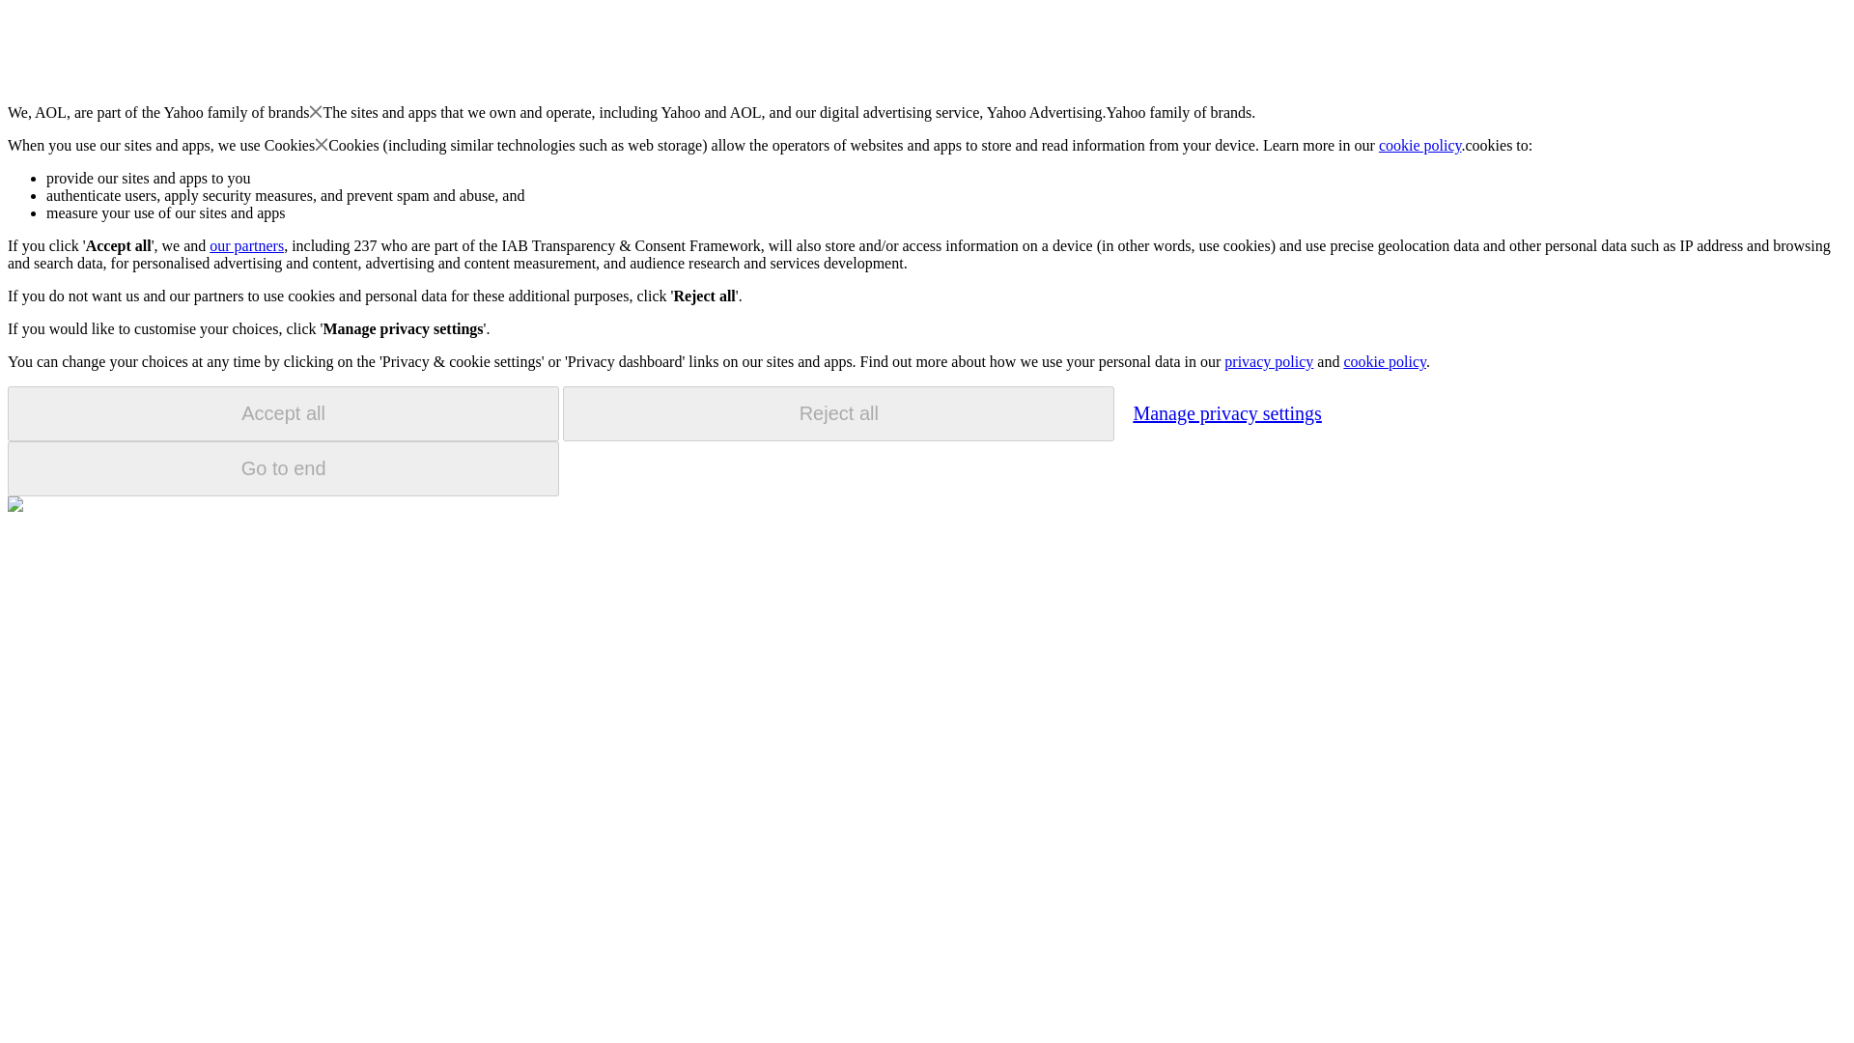 The width and height of the screenshot is (1854, 1043). What do you see at coordinates (1226, 412) in the screenshot?
I see `Manage privacy settings` at bounding box center [1226, 412].